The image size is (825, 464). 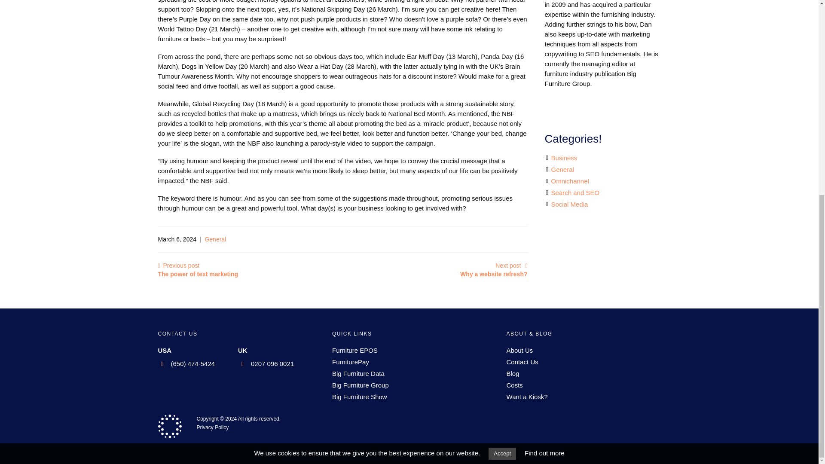 I want to click on Big Furniture Show, so click(x=575, y=192).